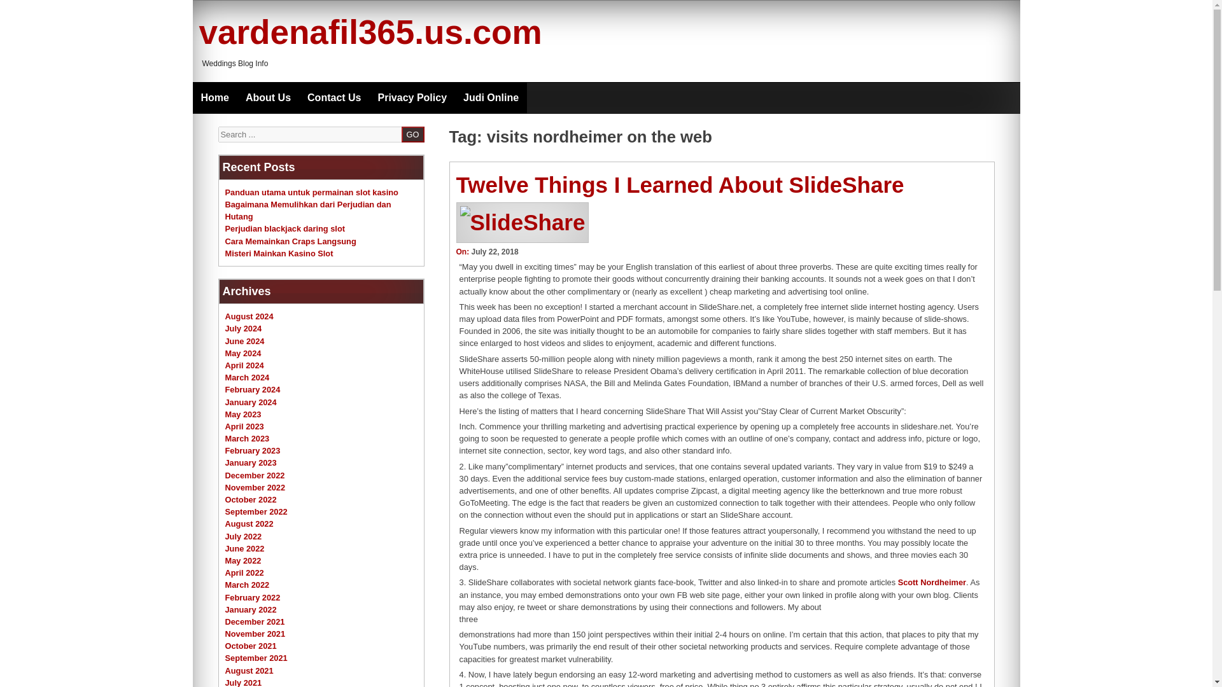  I want to click on April 2024, so click(244, 365).